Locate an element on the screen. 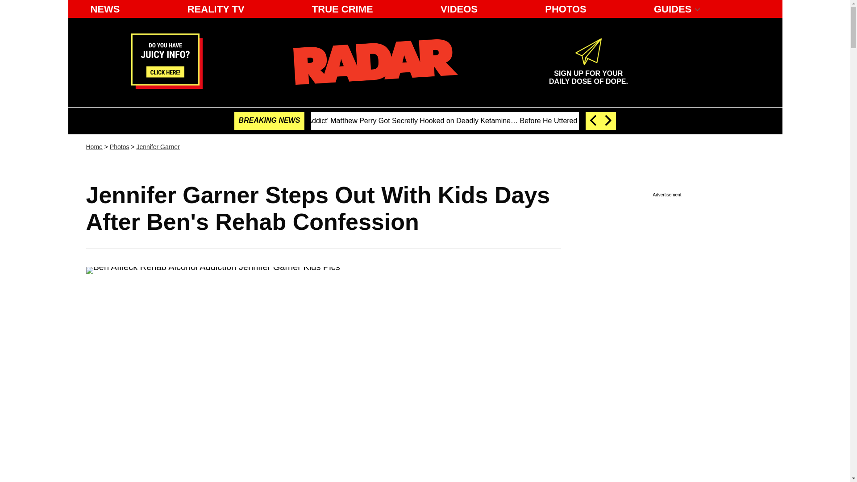  Radar Online is located at coordinates (375, 62).